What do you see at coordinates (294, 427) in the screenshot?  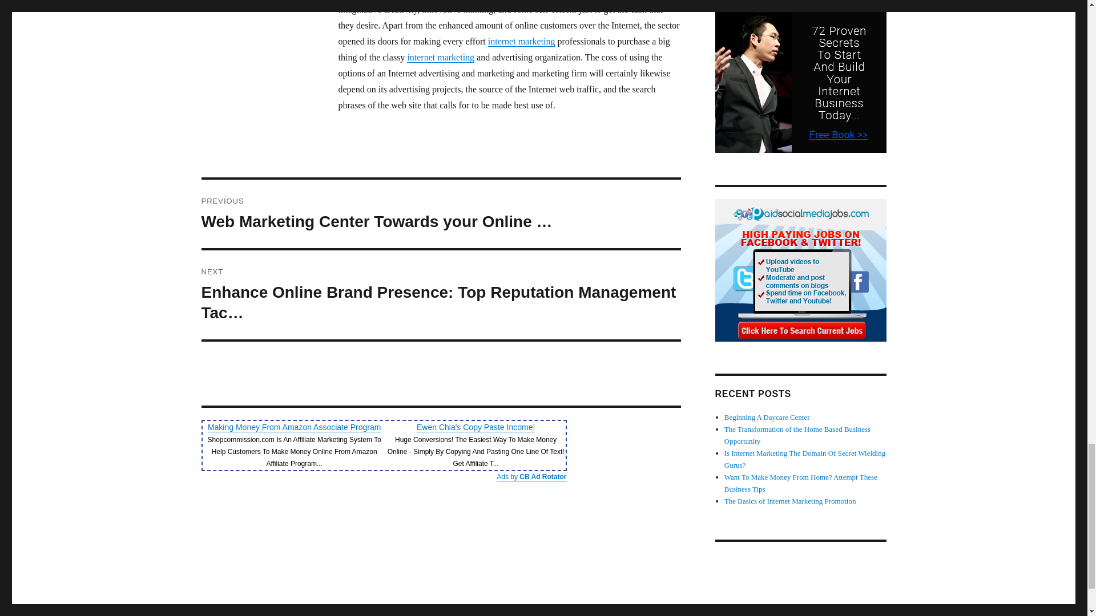 I see `Making Money From Amazon Associate Program` at bounding box center [294, 427].